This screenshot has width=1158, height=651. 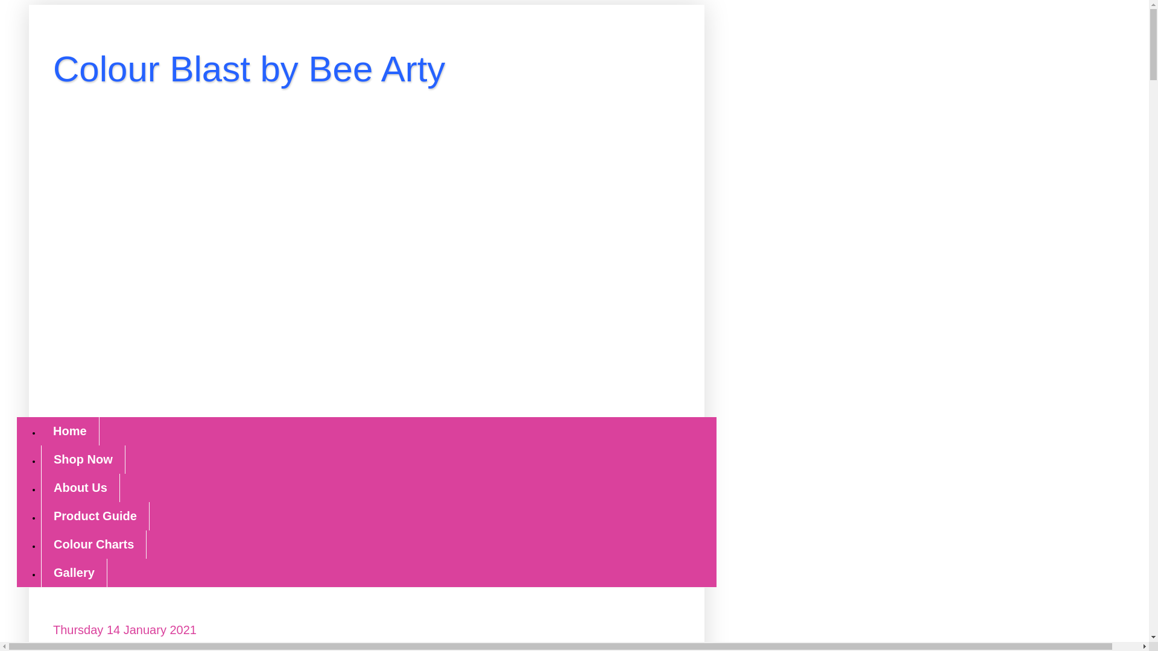 What do you see at coordinates (248, 69) in the screenshot?
I see `Colour Blast by Bee Arty` at bounding box center [248, 69].